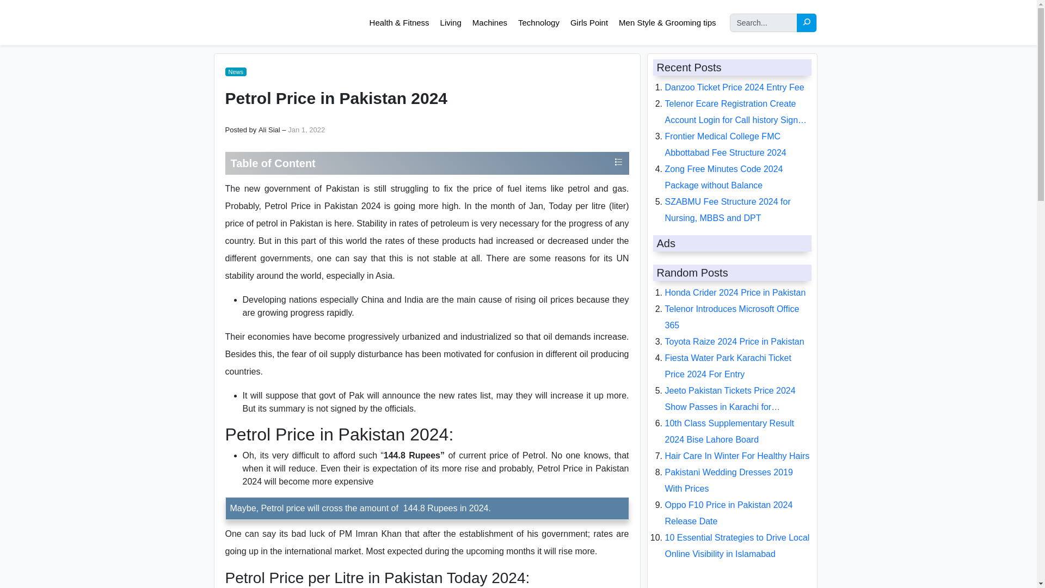  What do you see at coordinates (735, 87) in the screenshot?
I see `Danzoo Ticket Price 2024 Entry Fee` at bounding box center [735, 87].